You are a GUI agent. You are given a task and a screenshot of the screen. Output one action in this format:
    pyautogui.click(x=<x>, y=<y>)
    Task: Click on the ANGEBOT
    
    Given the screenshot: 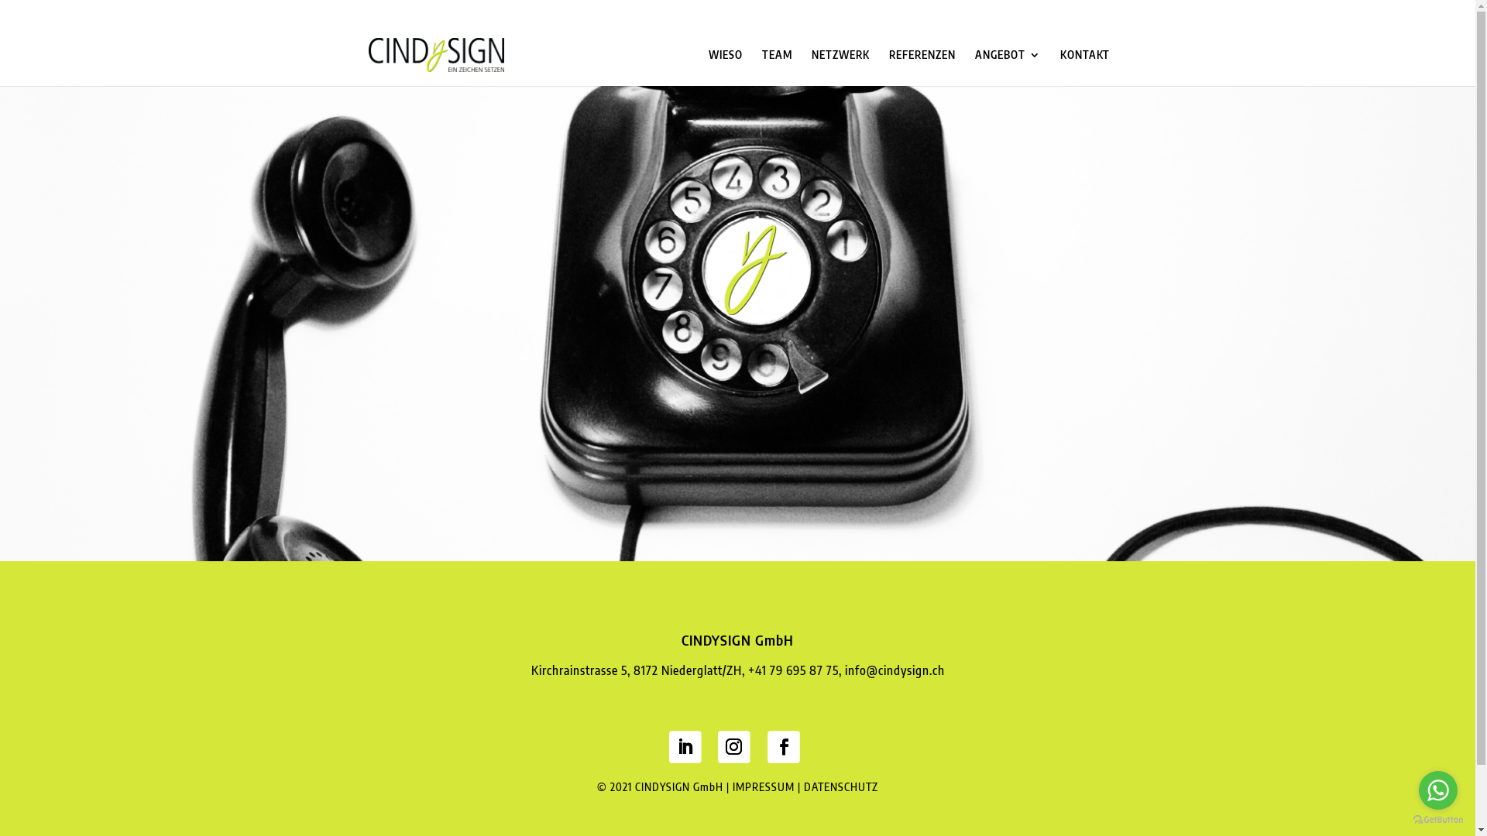 What is the action you would take?
    pyautogui.click(x=1007, y=68)
    